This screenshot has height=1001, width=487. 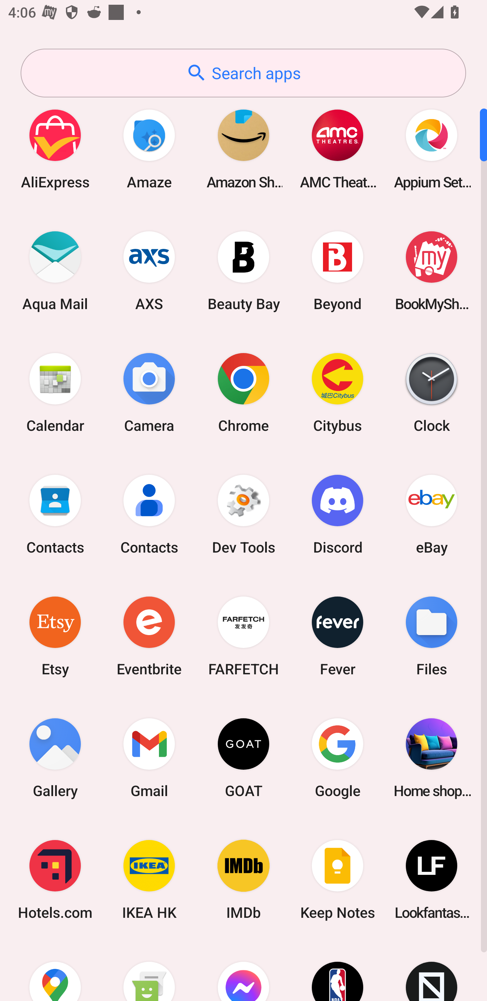 I want to click on Contacts, so click(x=149, y=514).